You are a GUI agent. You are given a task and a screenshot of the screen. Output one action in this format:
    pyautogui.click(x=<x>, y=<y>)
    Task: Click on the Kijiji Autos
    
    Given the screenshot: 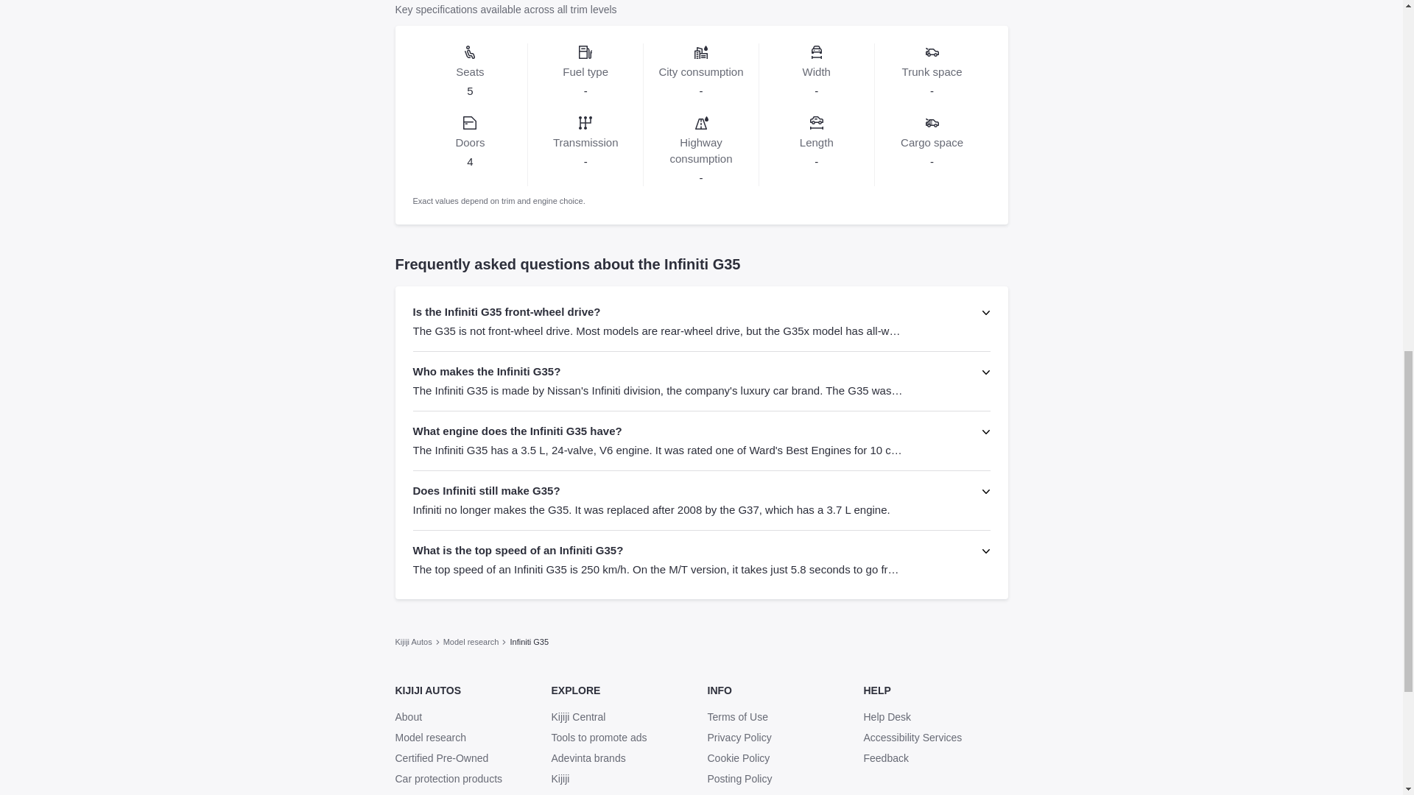 What is the action you would take?
    pyautogui.click(x=412, y=640)
    